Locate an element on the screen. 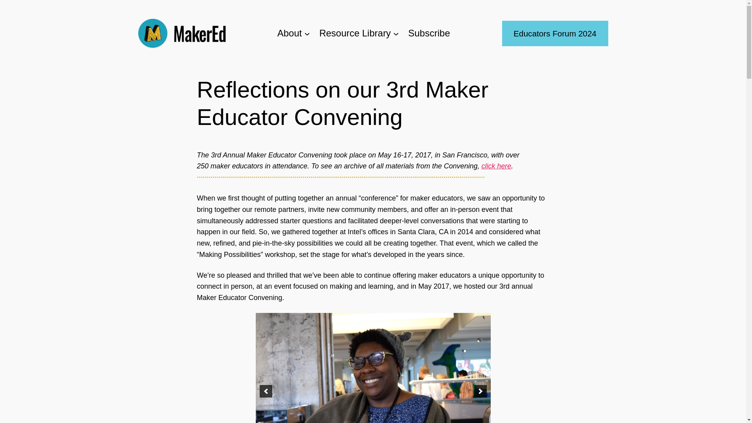 The image size is (752, 423). About is located at coordinates (290, 33).